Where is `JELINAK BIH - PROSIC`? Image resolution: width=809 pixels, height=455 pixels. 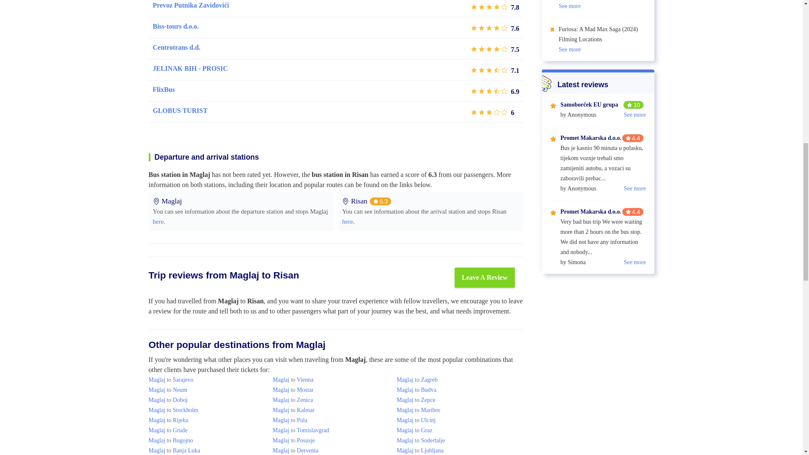 JELINAK BIH - PROSIC is located at coordinates (190, 68).